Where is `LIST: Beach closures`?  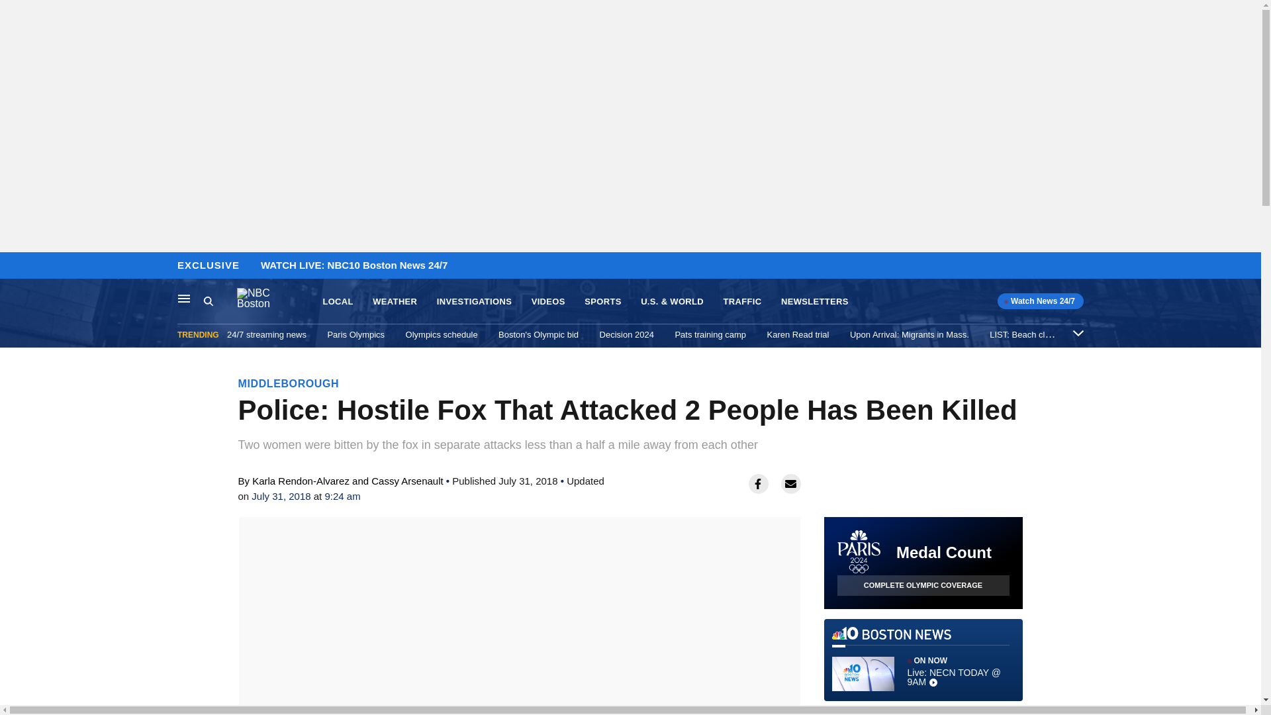
LIST: Beach closures is located at coordinates (1030, 334).